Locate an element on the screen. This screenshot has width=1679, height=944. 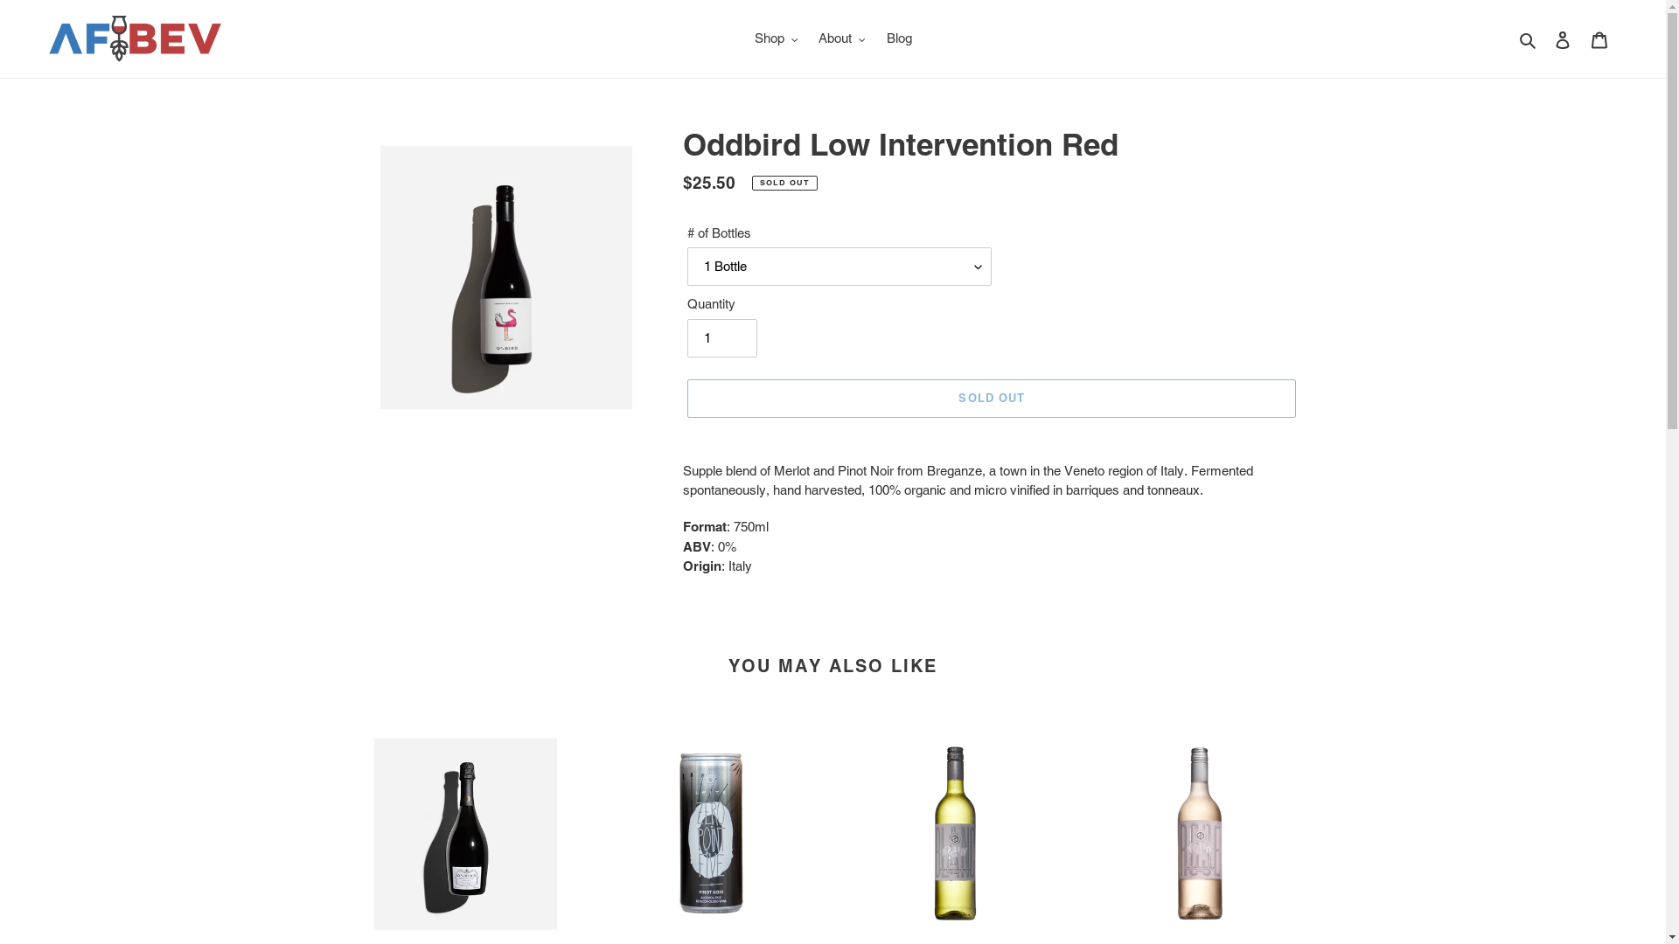
Cart is located at coordinates (1599, 38).